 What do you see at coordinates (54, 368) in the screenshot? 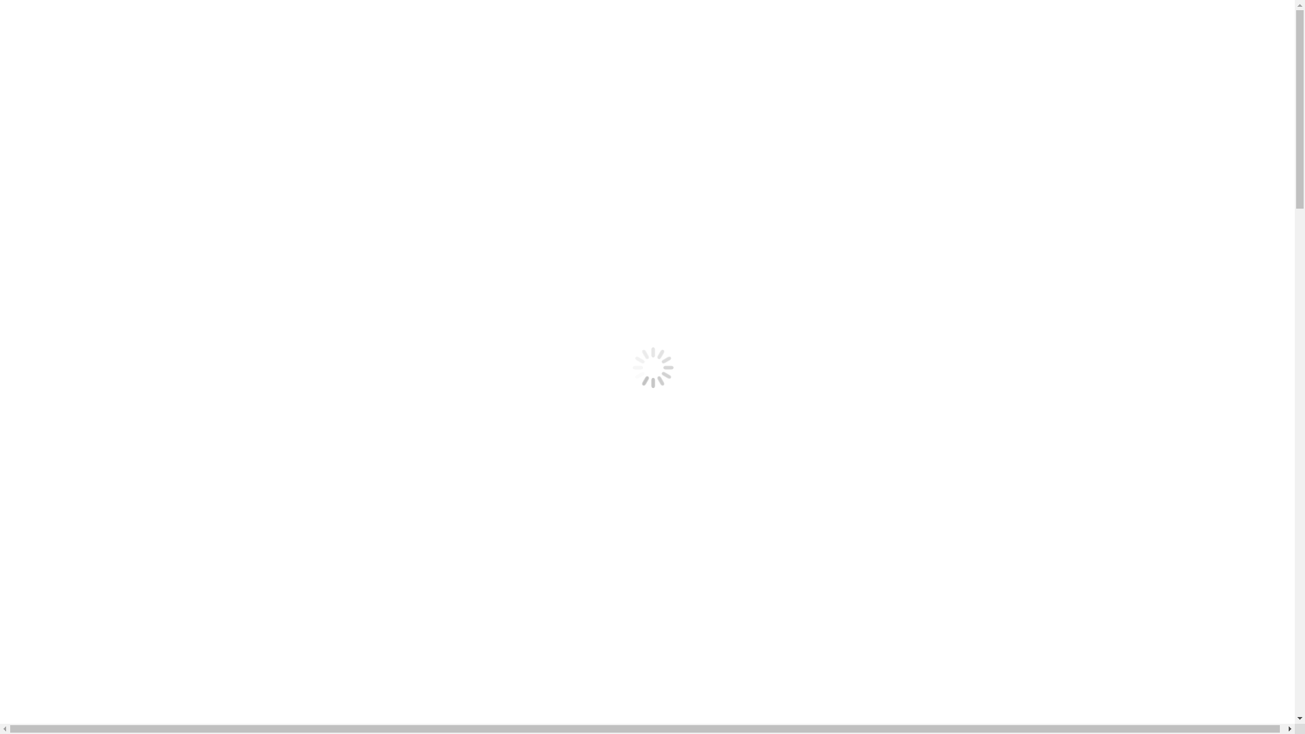
I see `About Us` at bounding box center [54, 368].